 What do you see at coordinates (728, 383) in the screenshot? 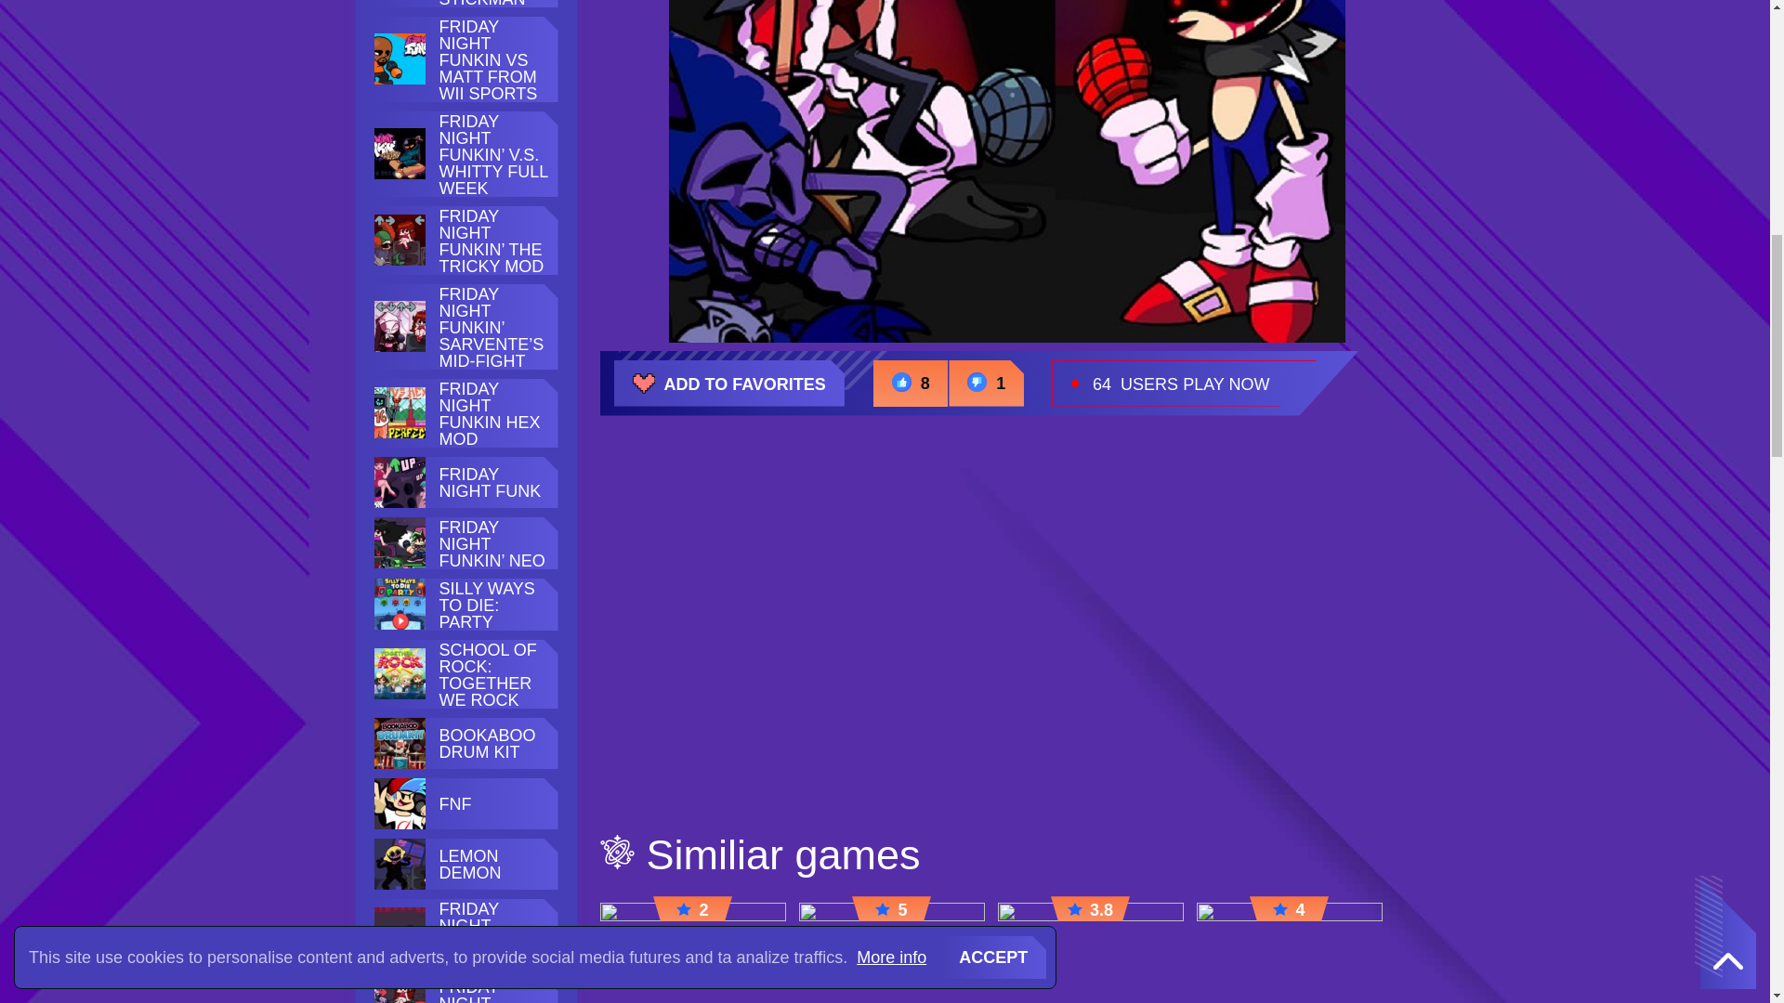
I see `Favorites` at bounding box center [728, 383].